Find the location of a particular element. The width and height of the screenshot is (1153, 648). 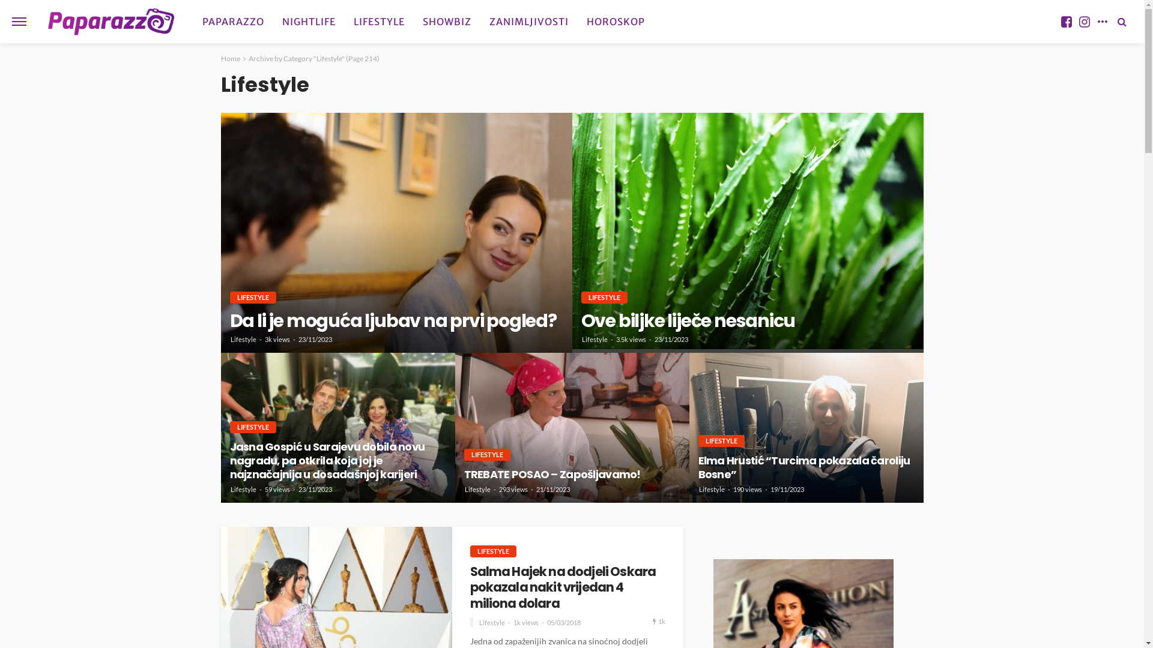

LIFESTYLE is located at coordinates (252, 427).